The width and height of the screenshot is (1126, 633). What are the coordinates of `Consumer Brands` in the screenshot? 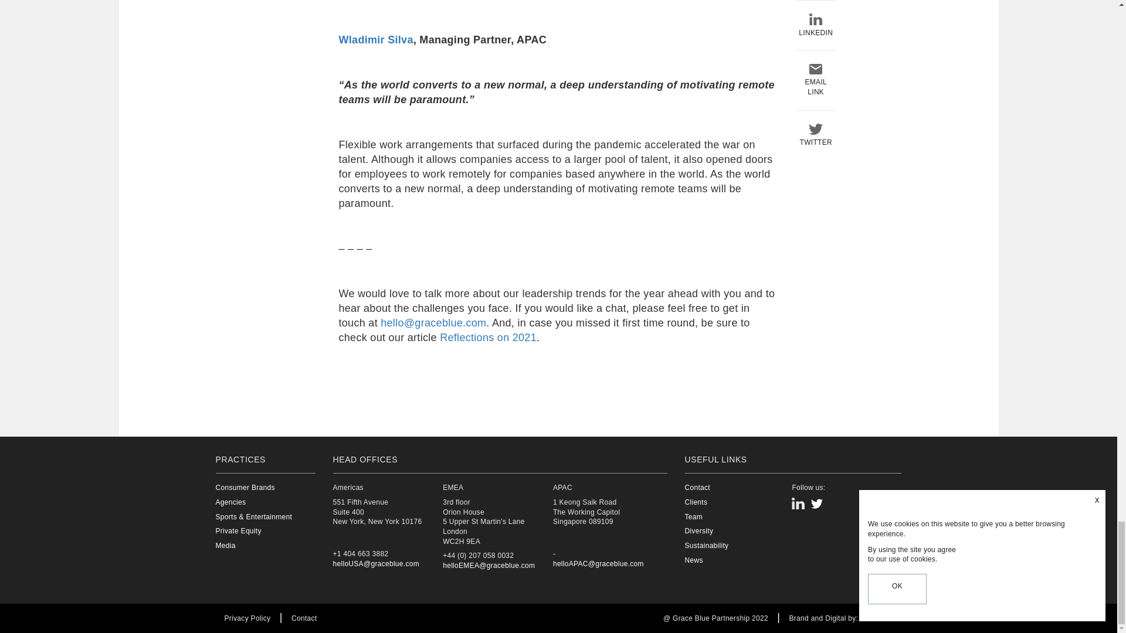 It's located at (255, 488).